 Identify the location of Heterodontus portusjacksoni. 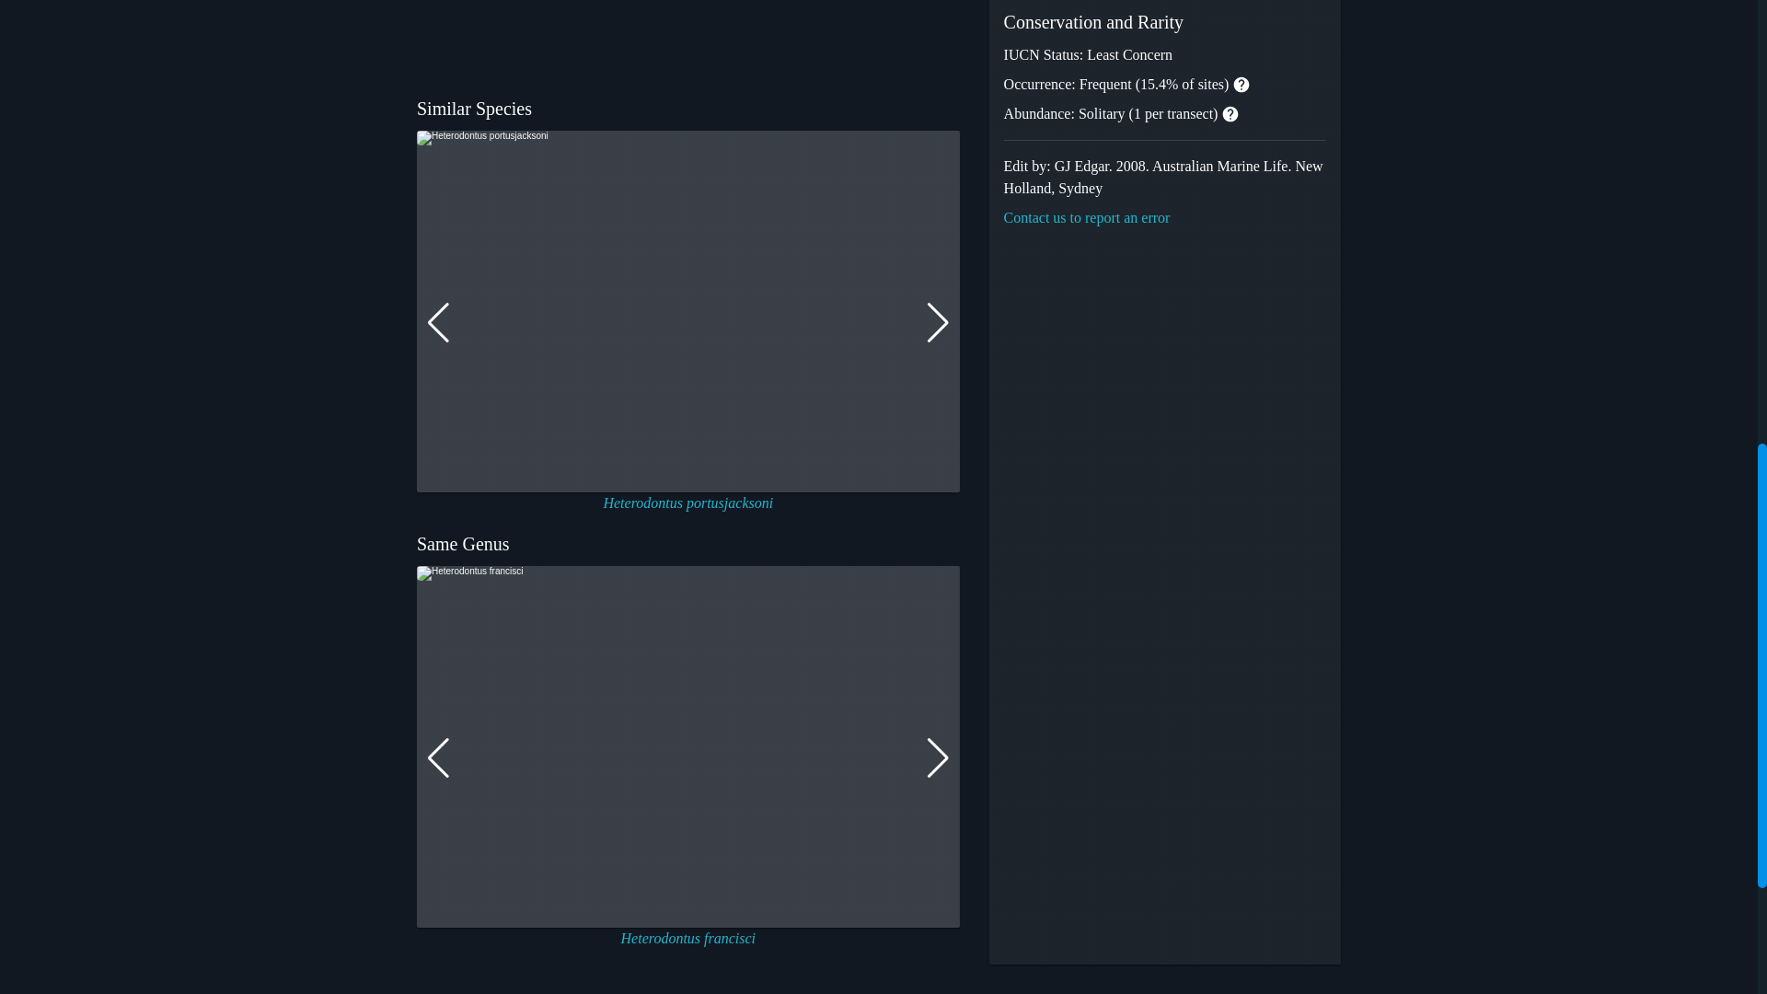
(687, 503).